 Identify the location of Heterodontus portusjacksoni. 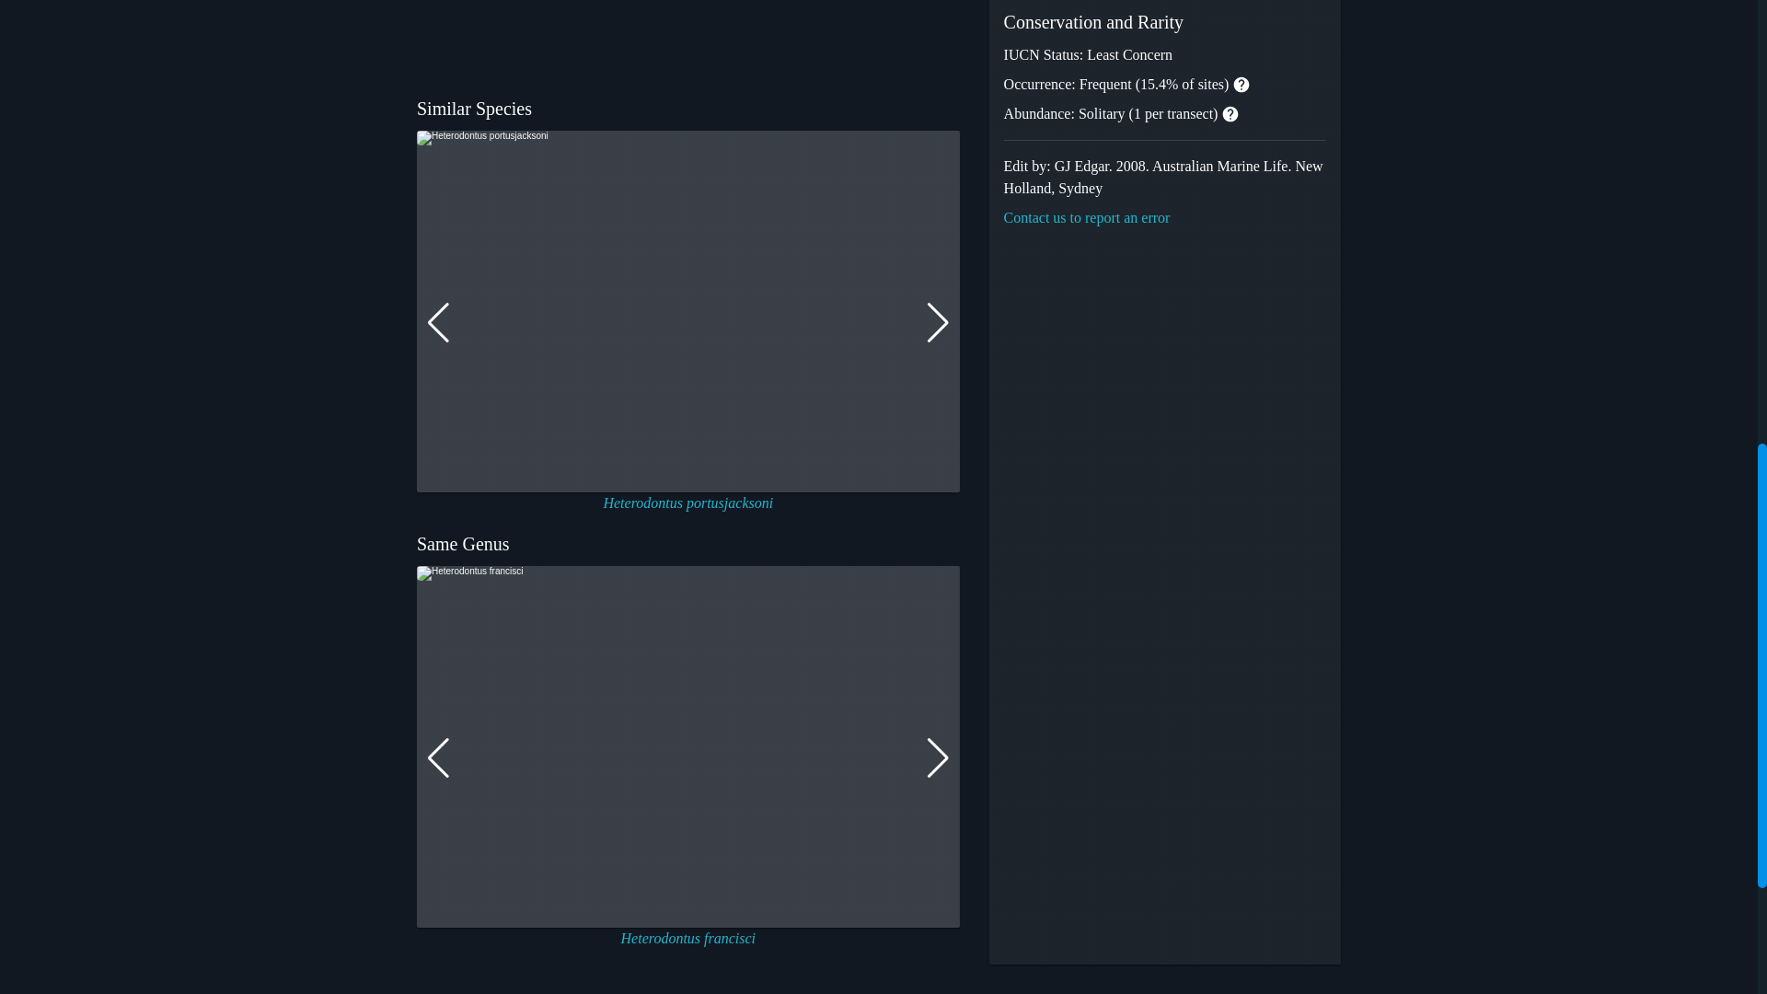
(687, 503).